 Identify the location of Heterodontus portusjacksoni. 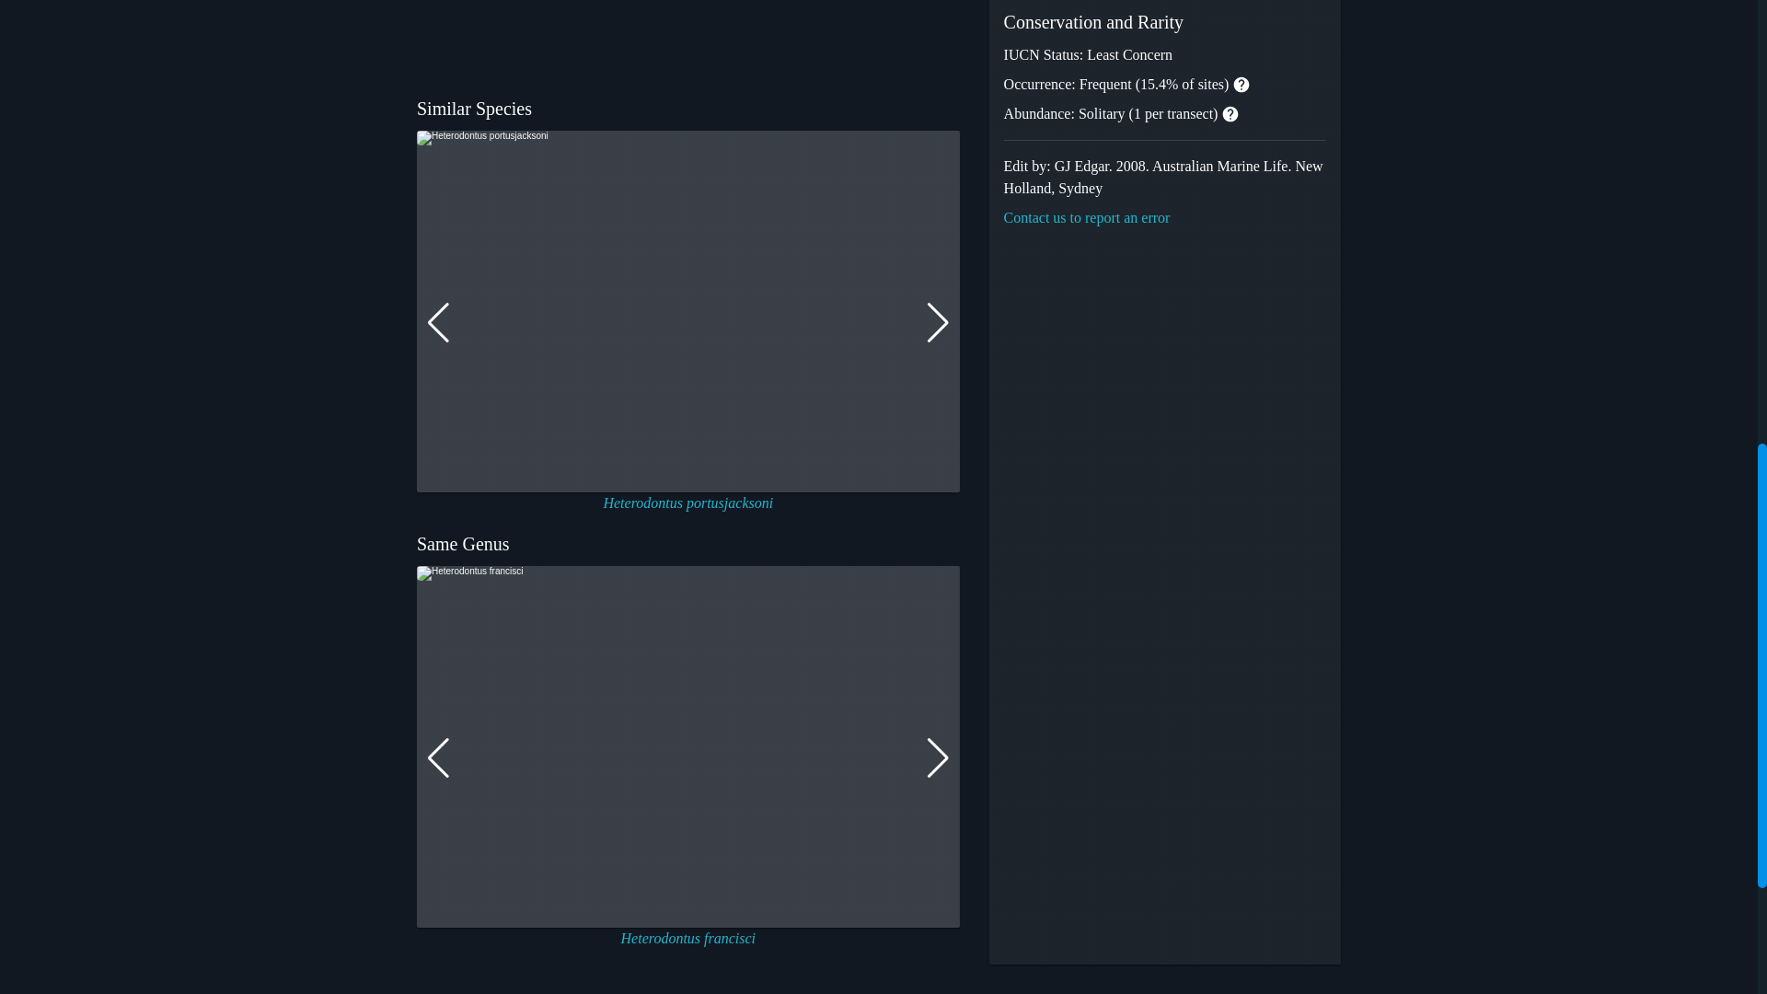
(687, 503).